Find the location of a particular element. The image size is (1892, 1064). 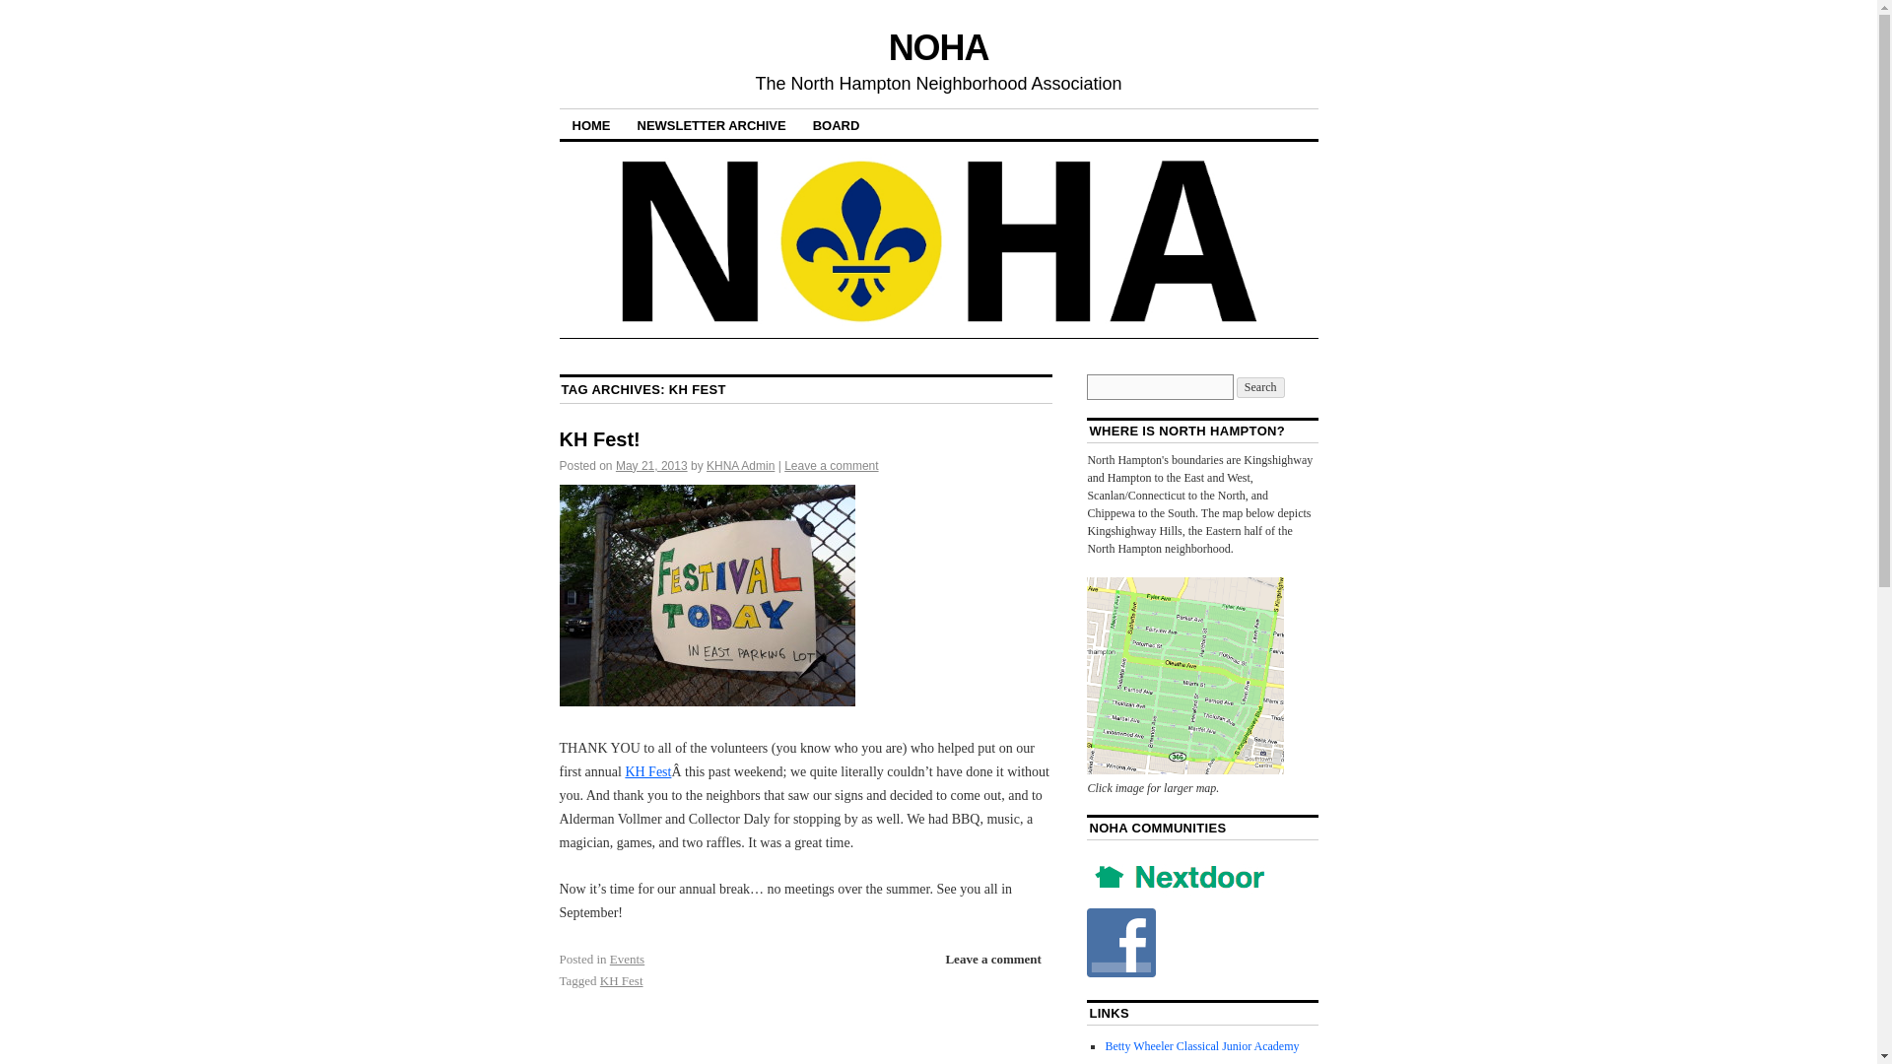

Leave a comment is located at coordinates (991, 959).